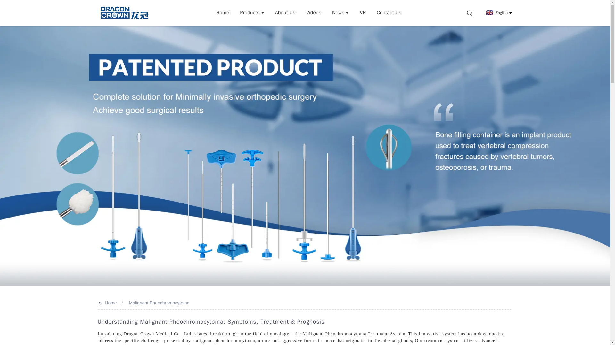 The height and width of the screenshot is (345, 615). I want to click on Home, so click(222, 13).